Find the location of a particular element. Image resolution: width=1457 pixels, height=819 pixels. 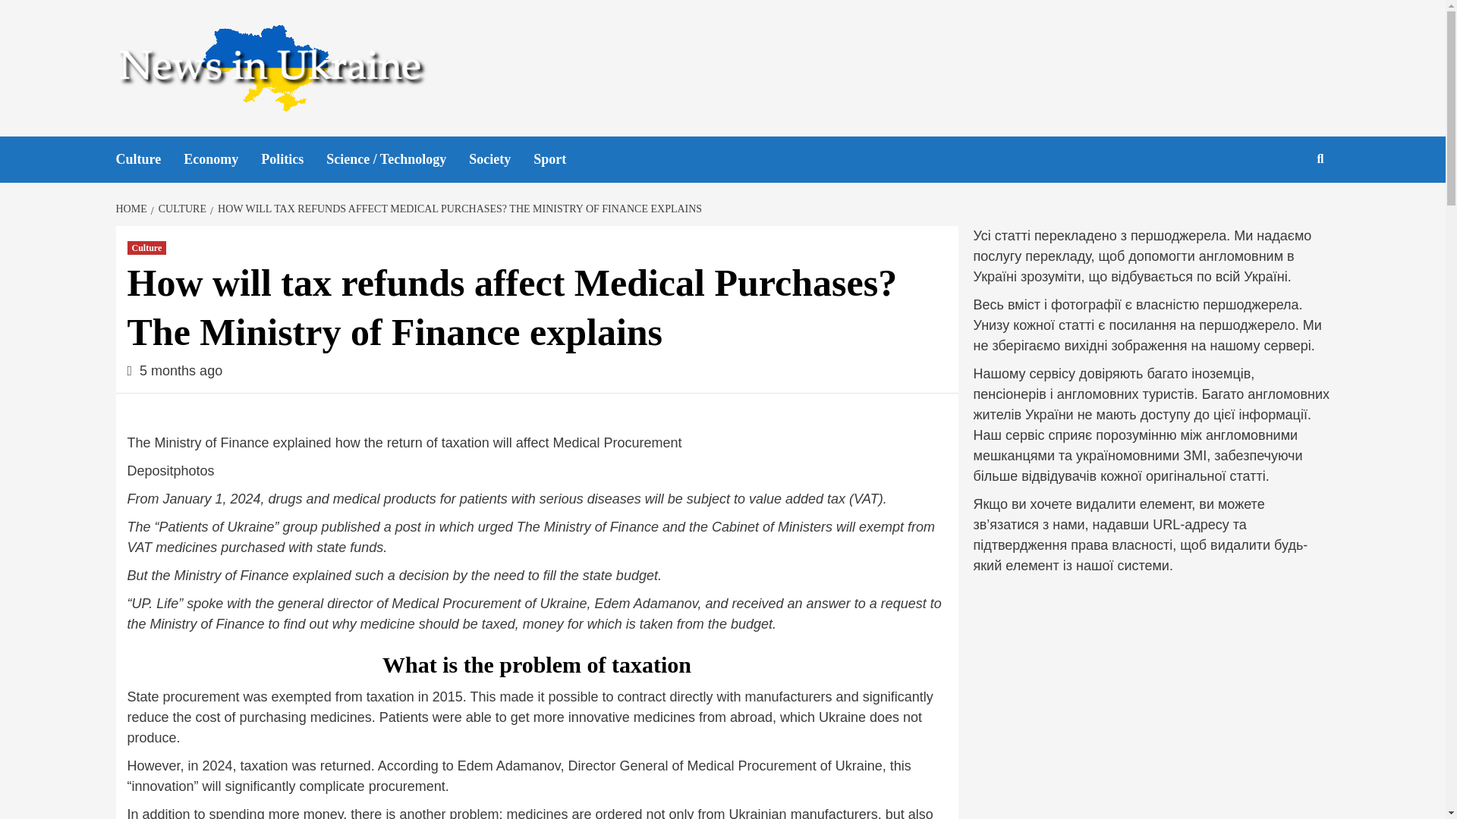

Culture is located at coordinates (147, 247).